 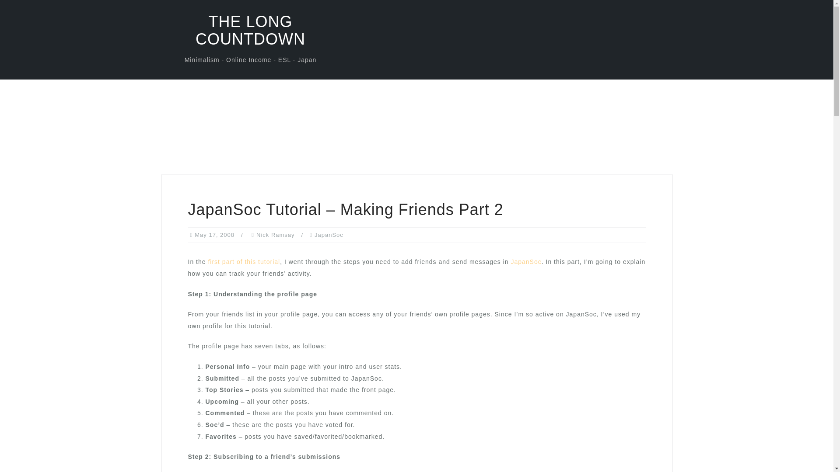 What do you see at coordinates (31, 11) in the screenshot?
I see `Search` at bounding box center [31, 11].